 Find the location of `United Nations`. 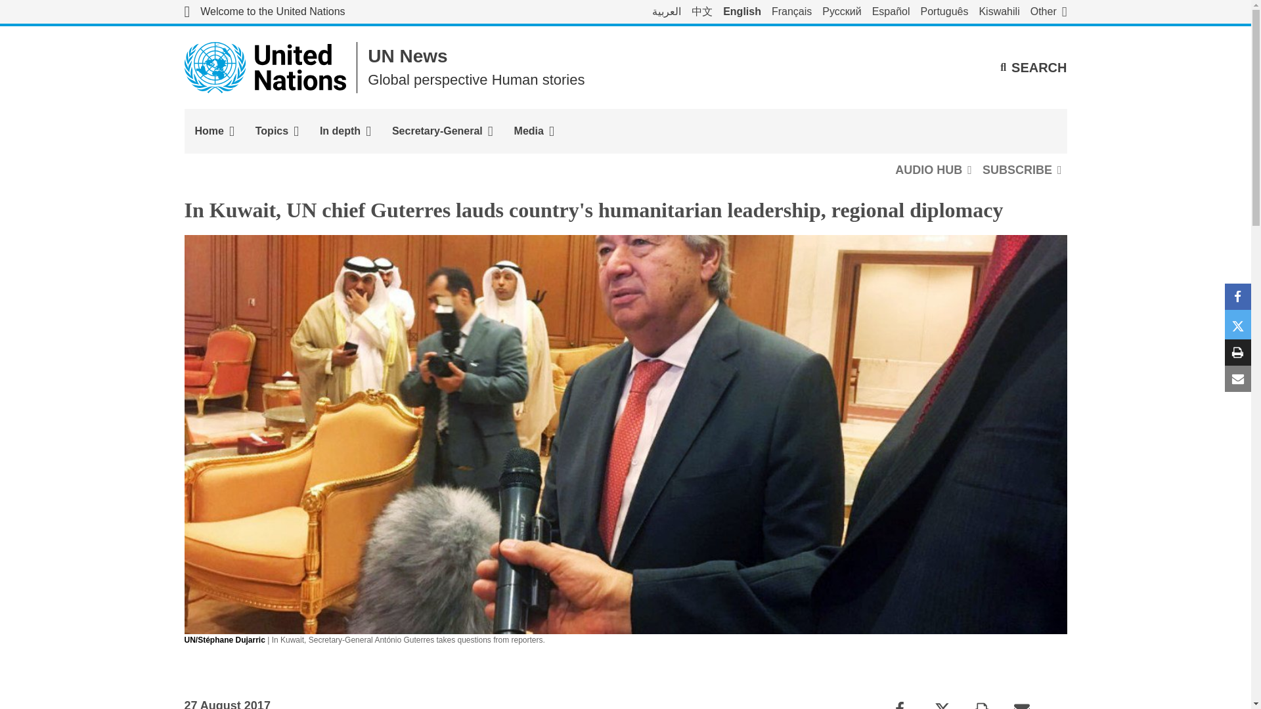

United Nations is located at coordinates (265, 66).